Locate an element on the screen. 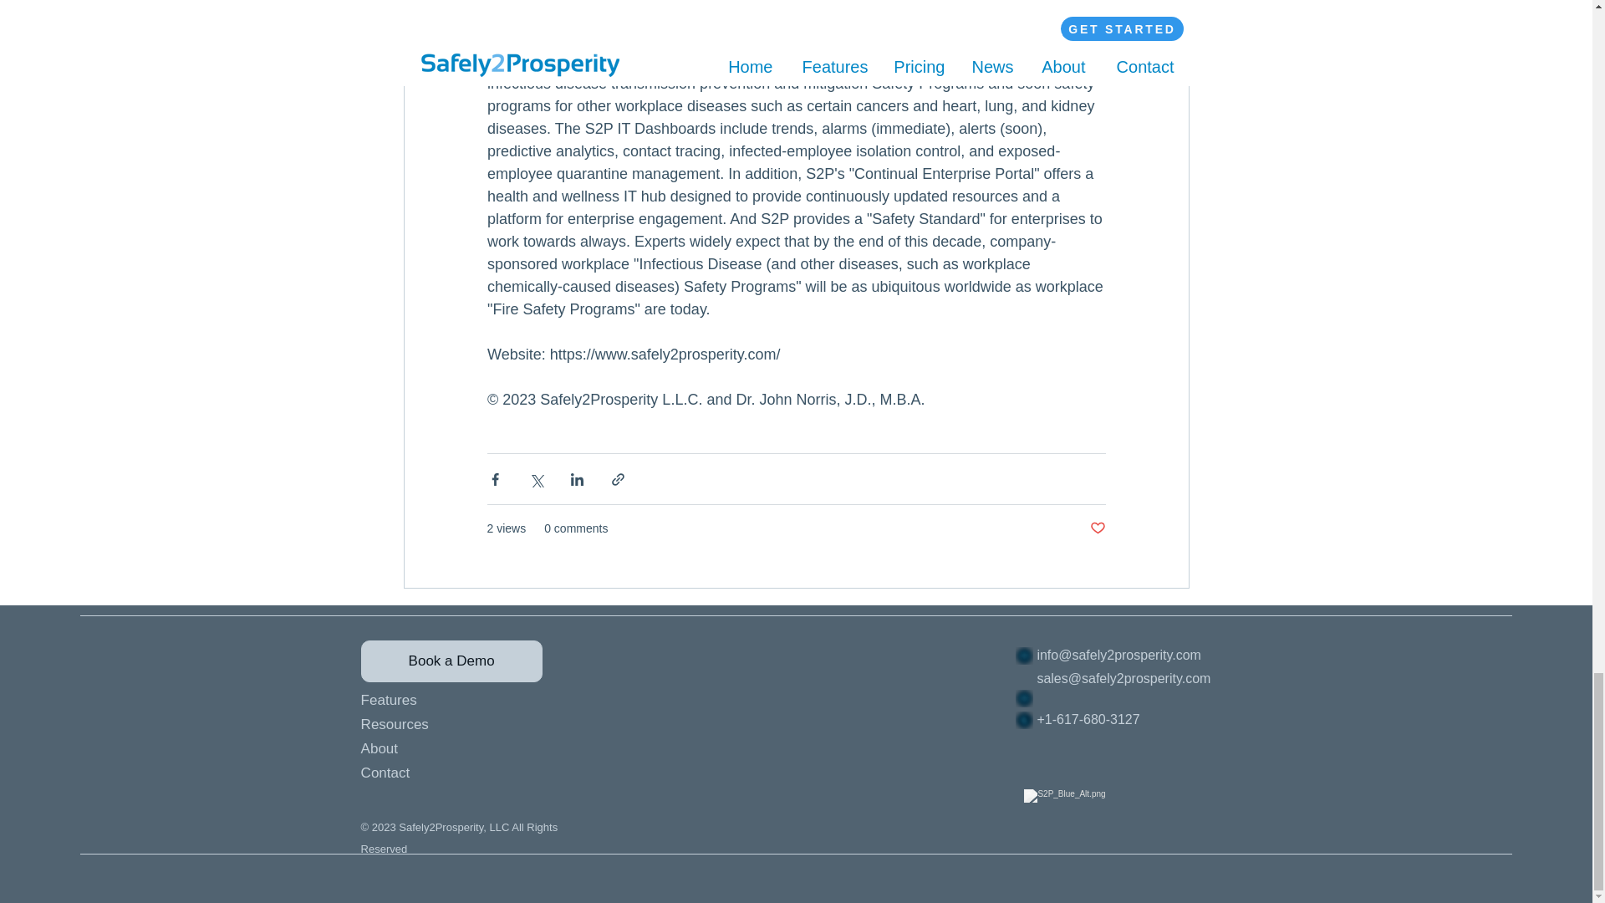 The width and height of the screenshot is (1605, 903). About is located at coordinates (437, 749).